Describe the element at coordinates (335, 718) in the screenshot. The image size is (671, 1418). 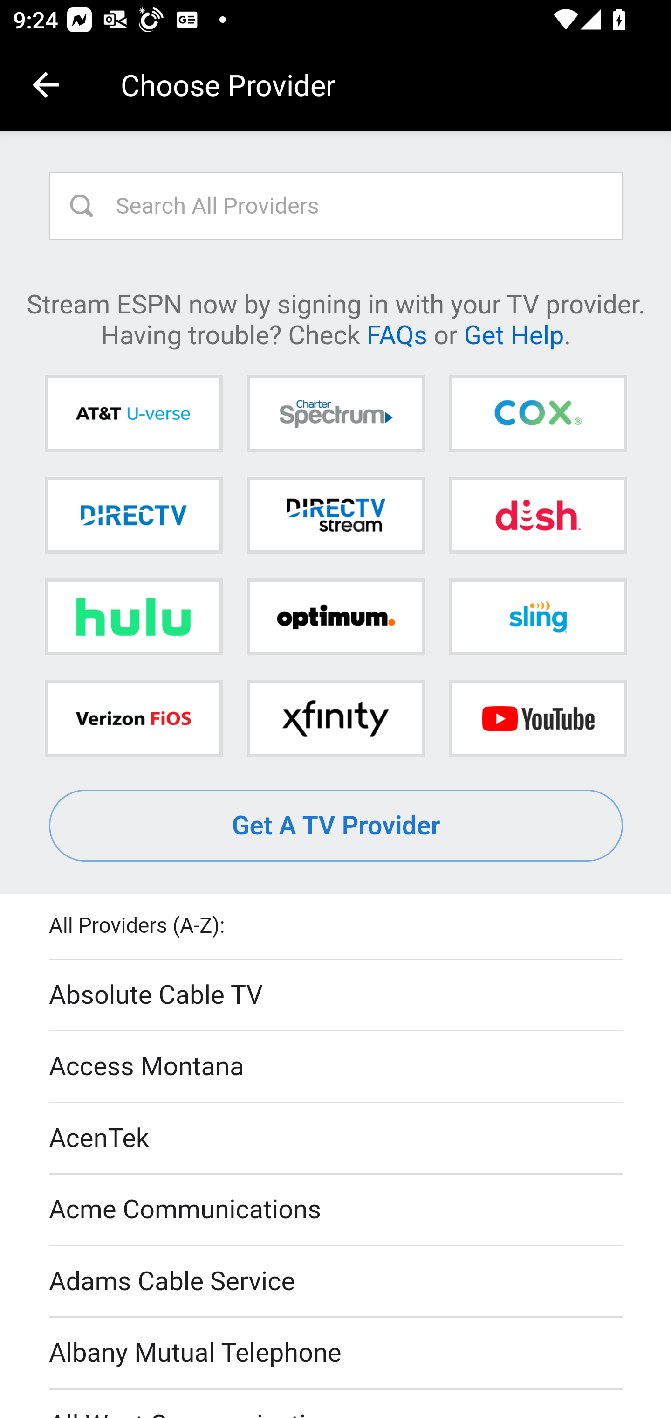
I see `Xfinity` at that location.